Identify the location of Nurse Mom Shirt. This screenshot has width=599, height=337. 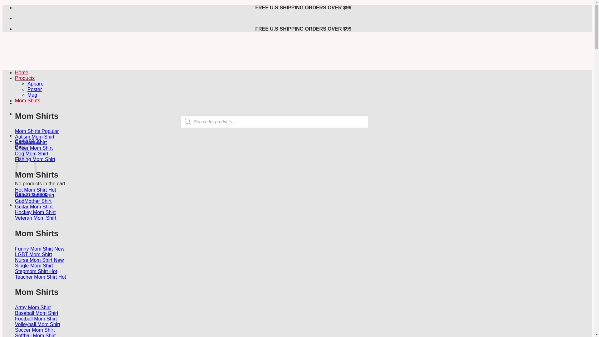
(39, 260).